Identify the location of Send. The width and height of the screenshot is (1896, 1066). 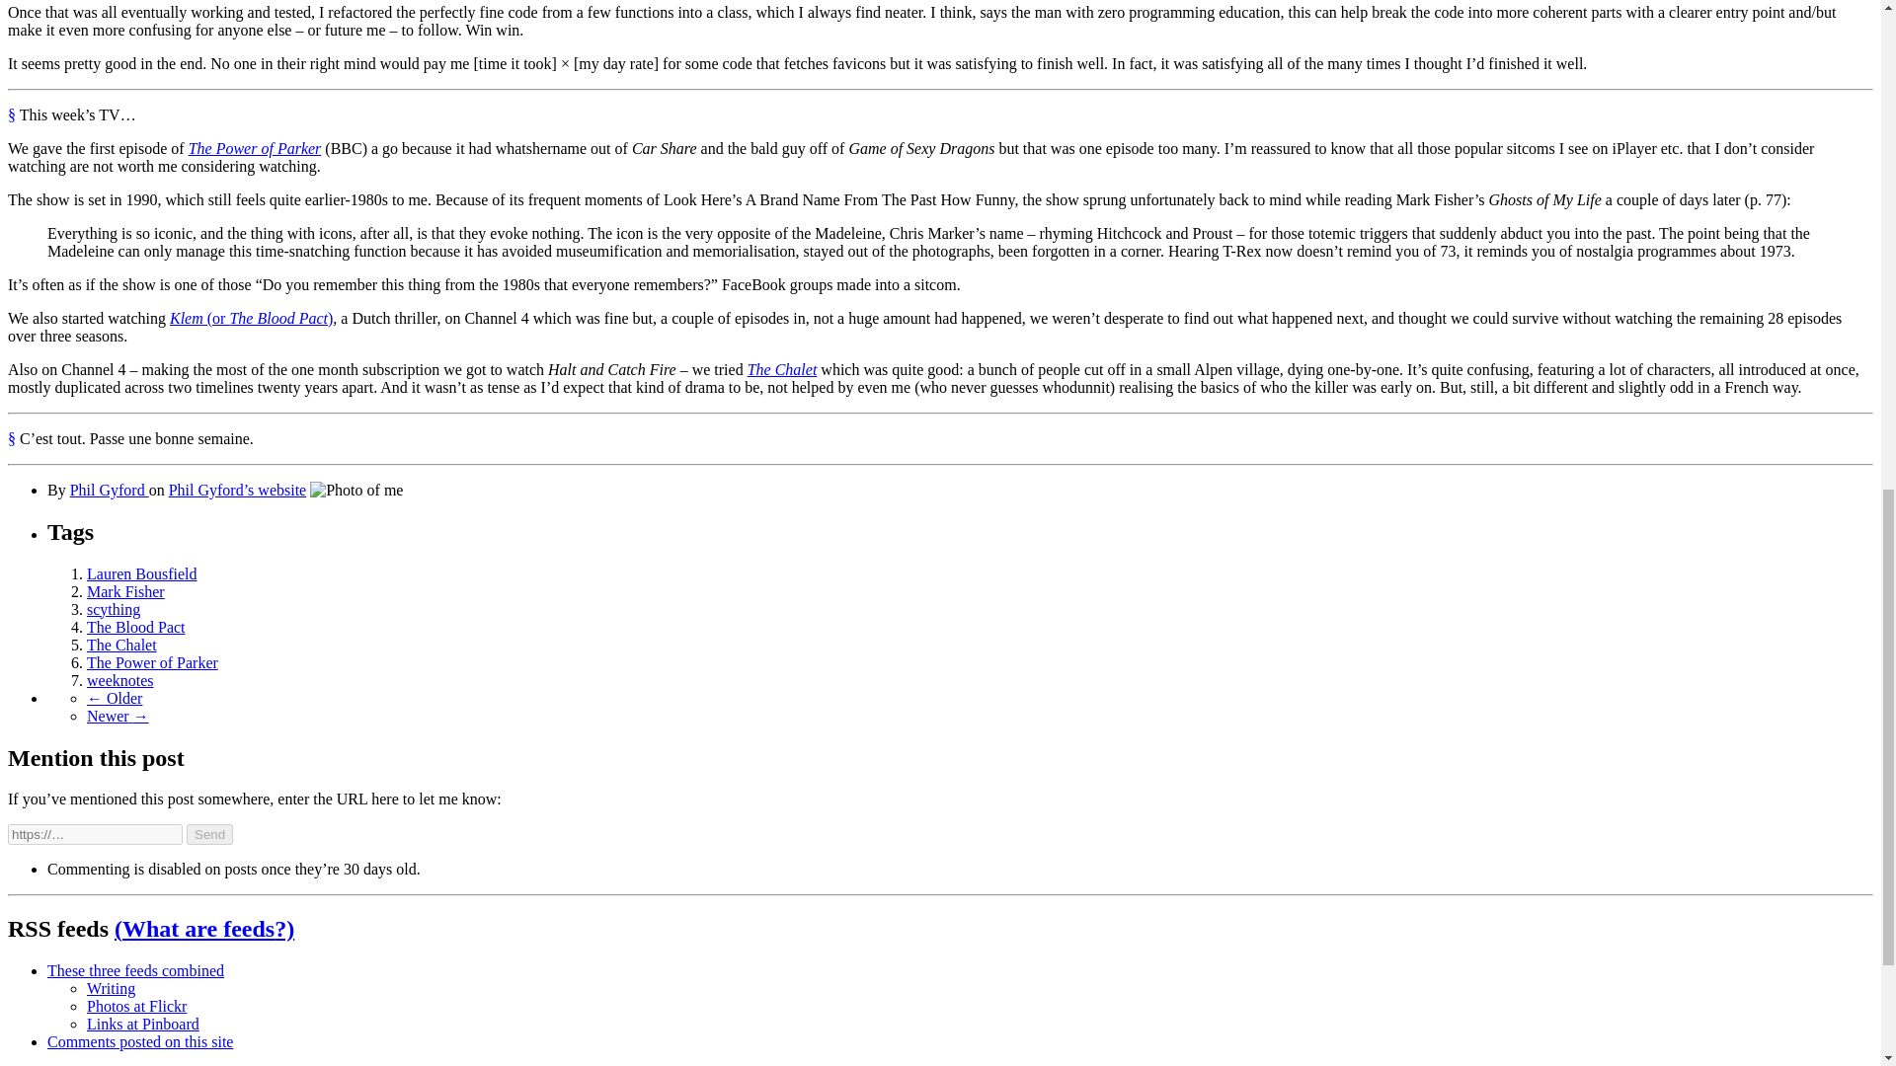
(209, 834).